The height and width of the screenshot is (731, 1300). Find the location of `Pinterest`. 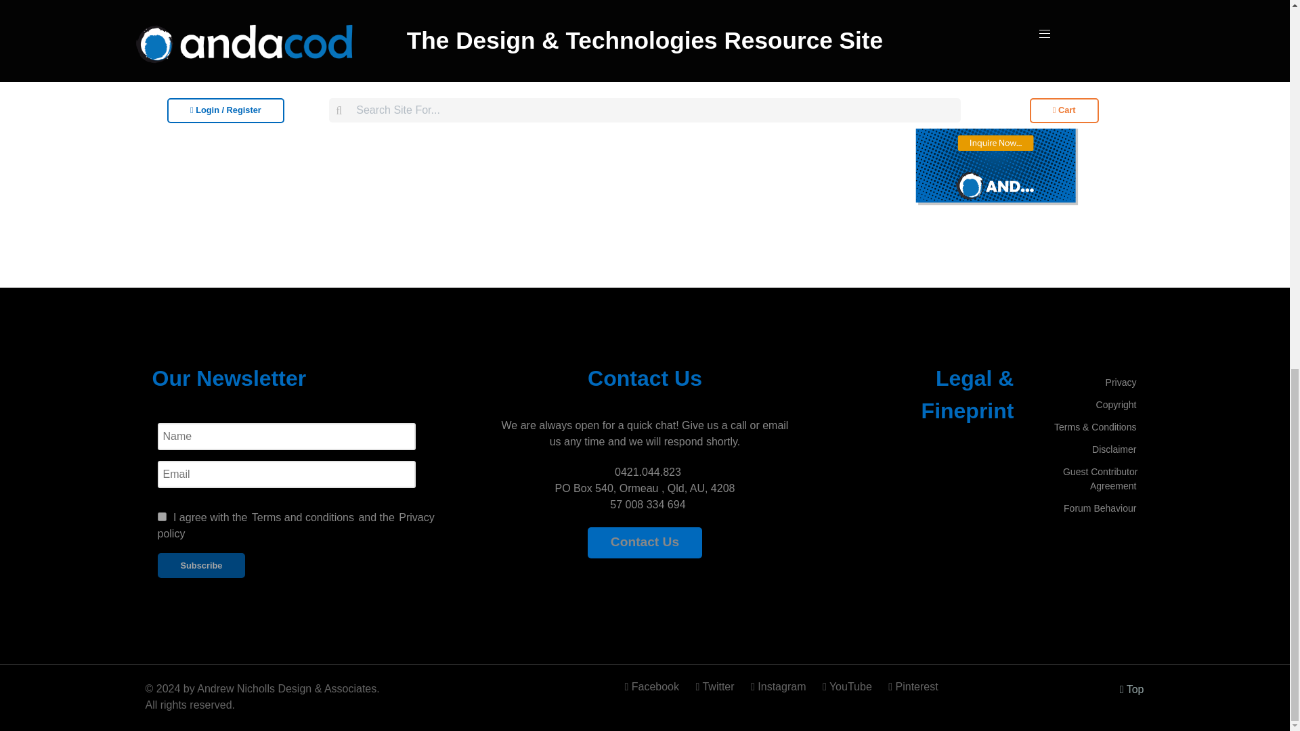

Pinterest is located at coordinates (909, 686).